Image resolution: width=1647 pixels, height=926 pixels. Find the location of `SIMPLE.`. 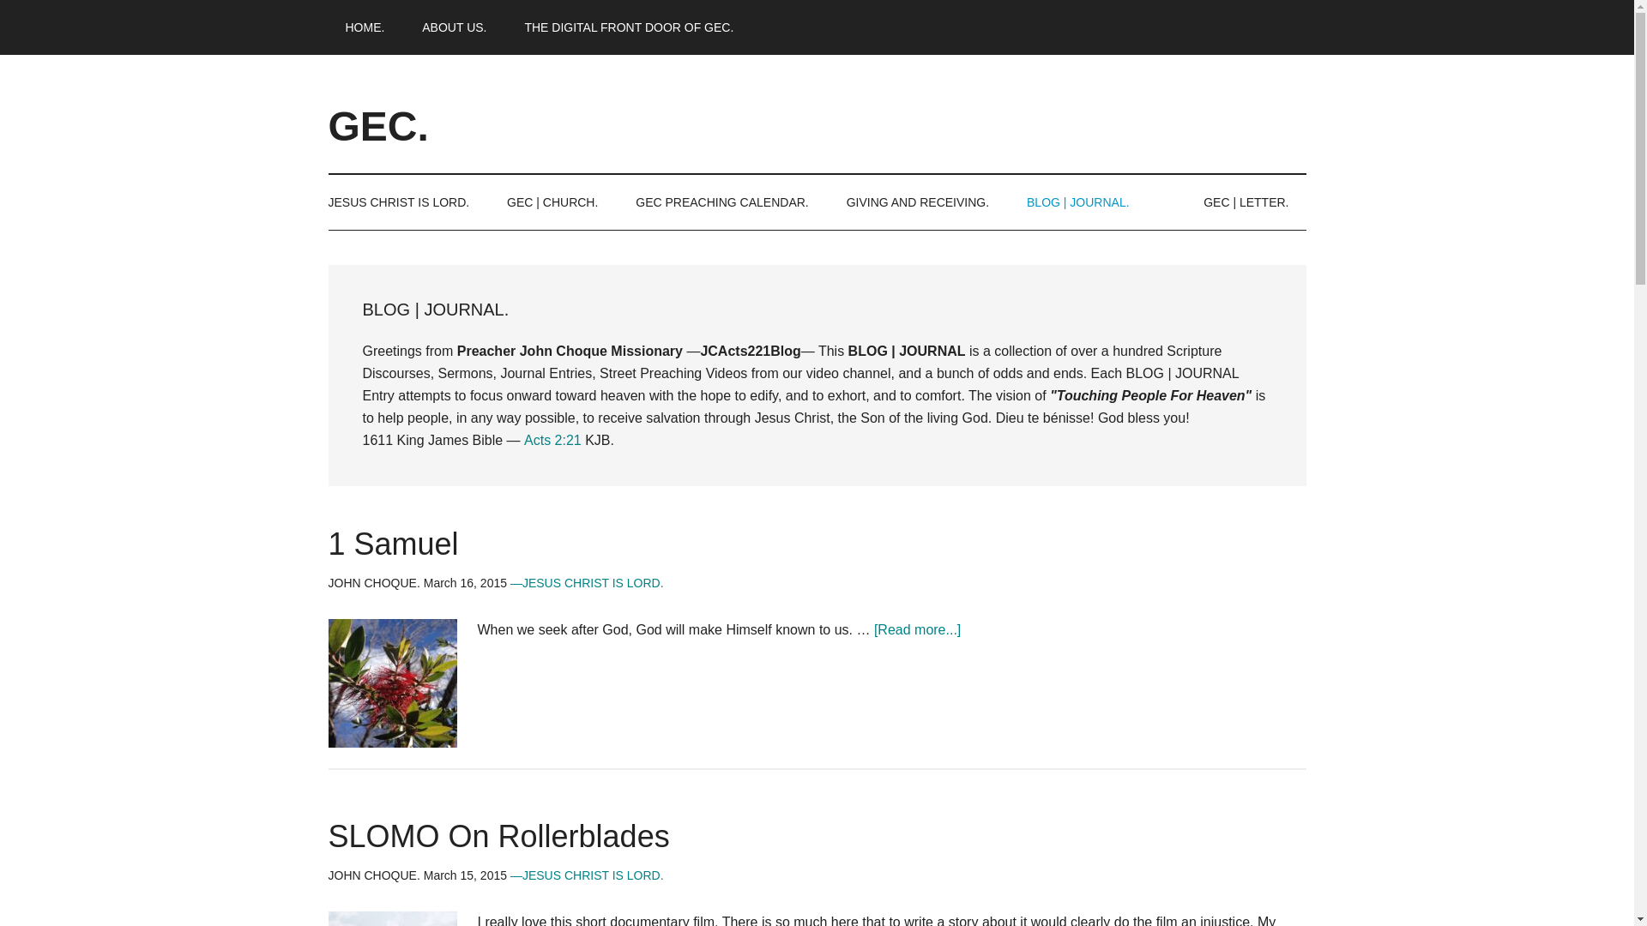

SIMPLE. is located at coordinates (455, 27).